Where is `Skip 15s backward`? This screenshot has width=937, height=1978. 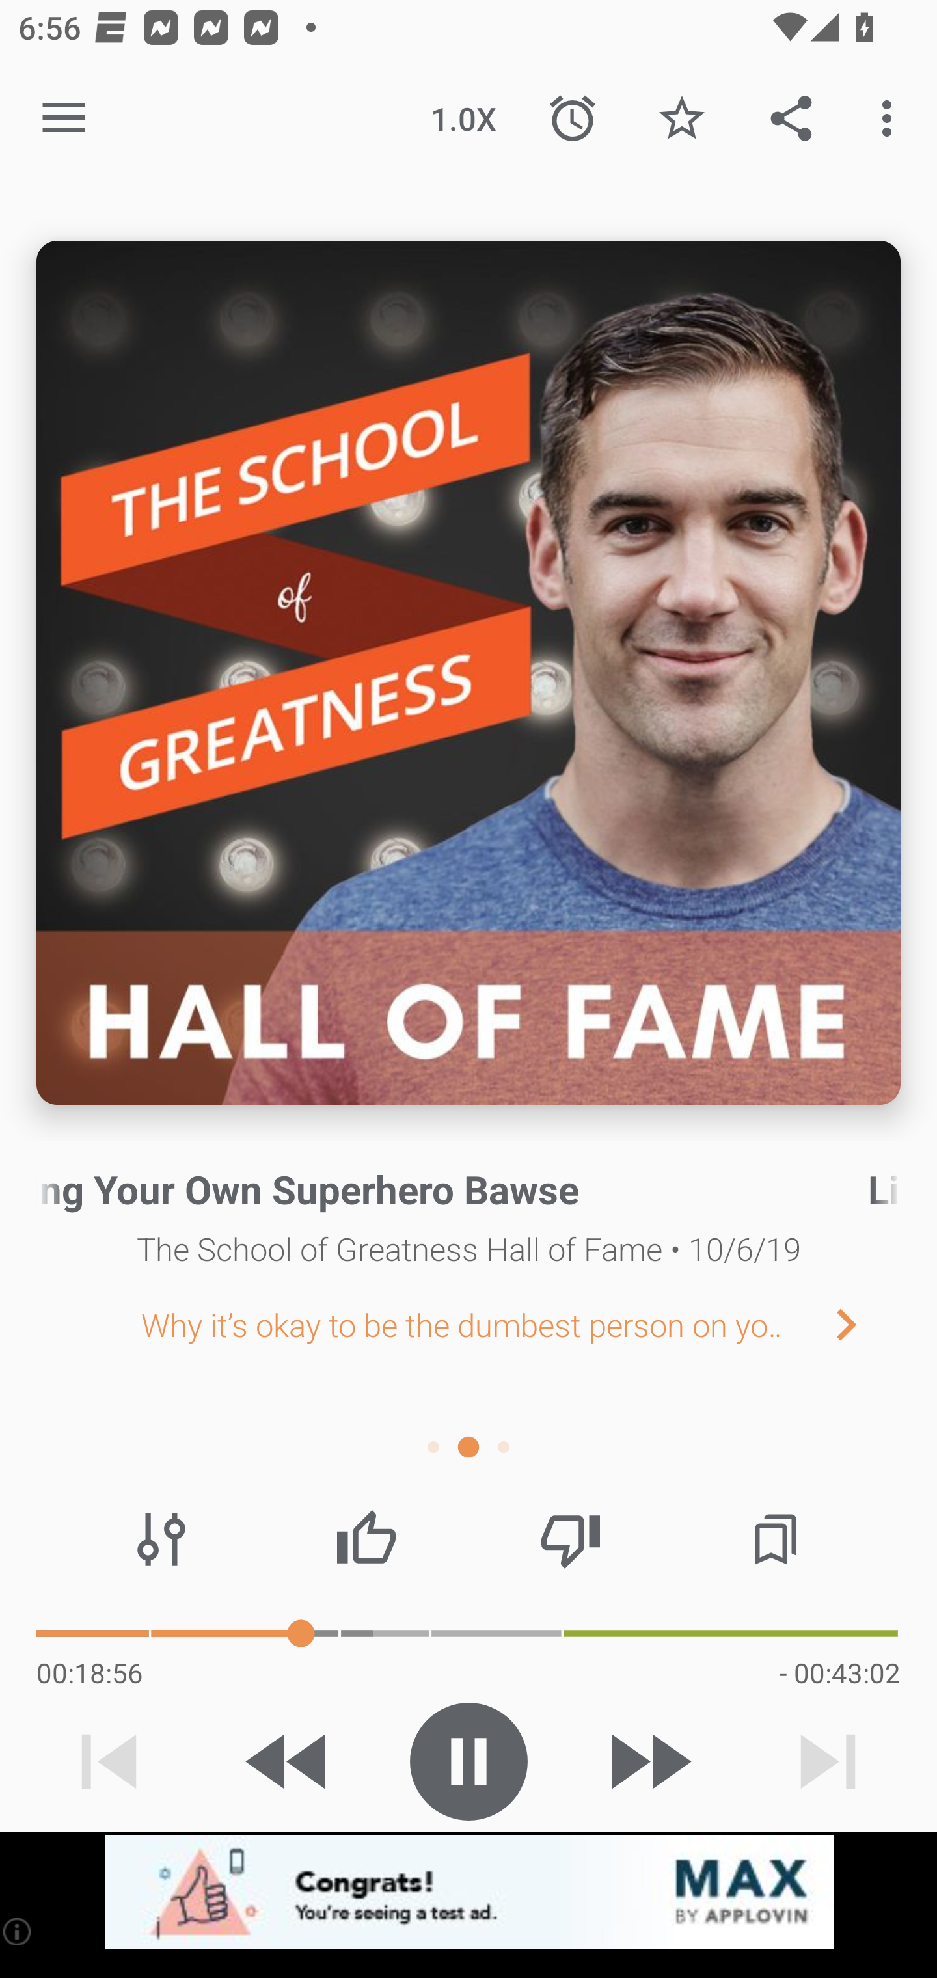
Skip 15s backward is located at coordinates (288, 1761).